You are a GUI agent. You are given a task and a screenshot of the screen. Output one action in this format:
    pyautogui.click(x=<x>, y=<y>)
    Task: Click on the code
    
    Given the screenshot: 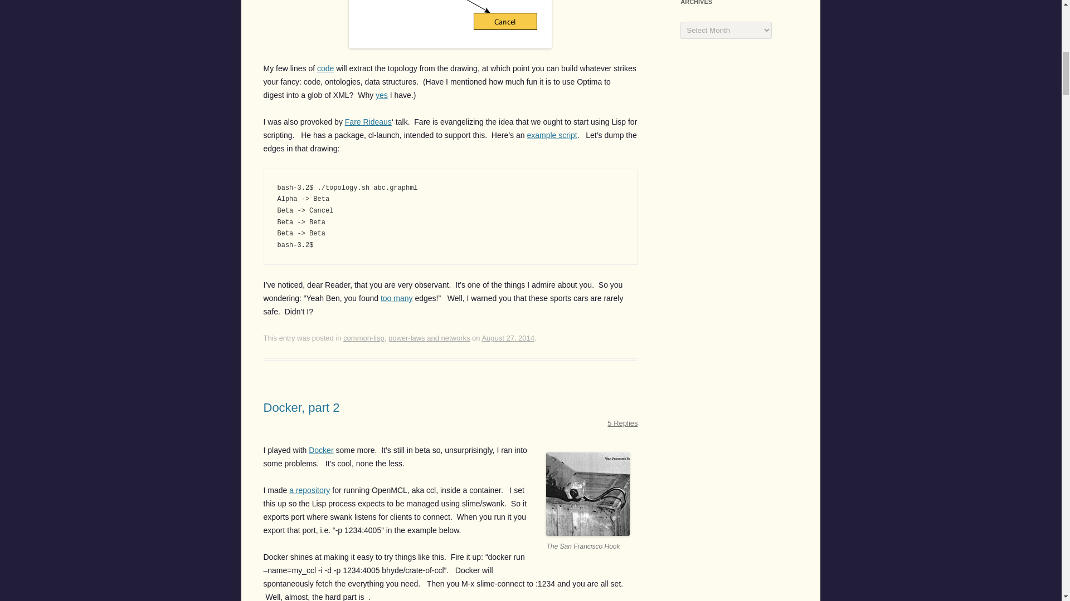 What is the action you would take?
    pyautogui.click(x=325, y=68)
    